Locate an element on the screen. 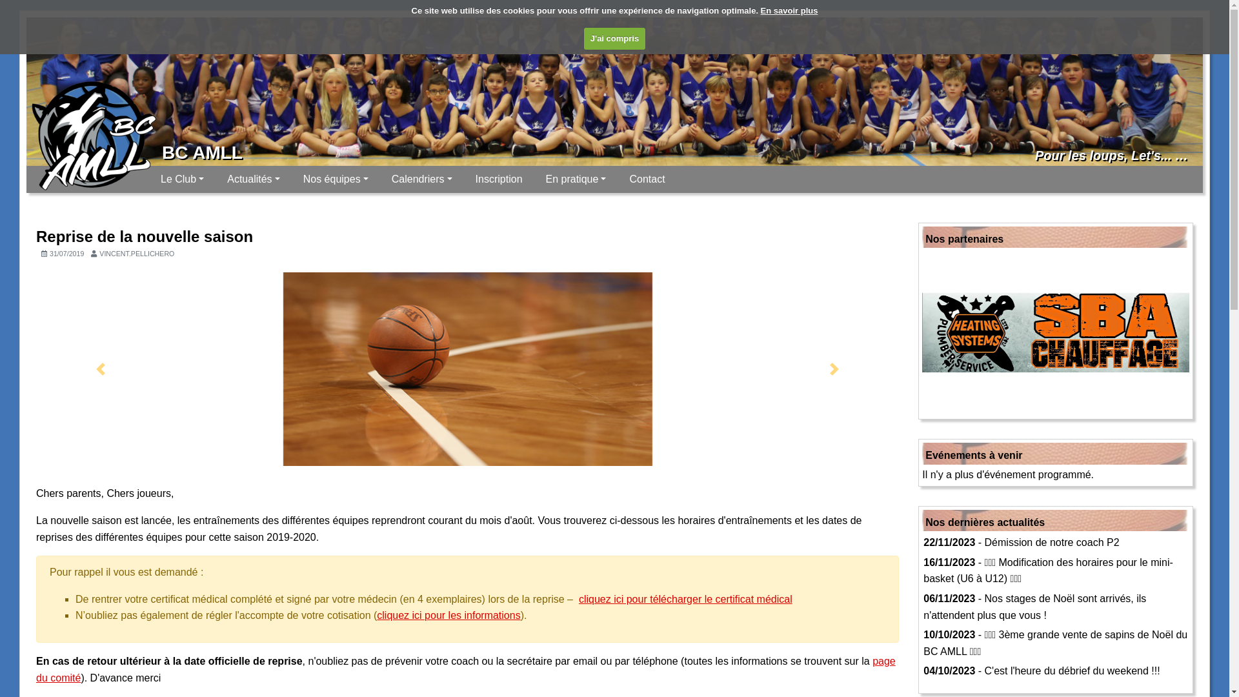 This screenshot has height=697, width=1239. J'ai compris is located at coordinates (614, 39).